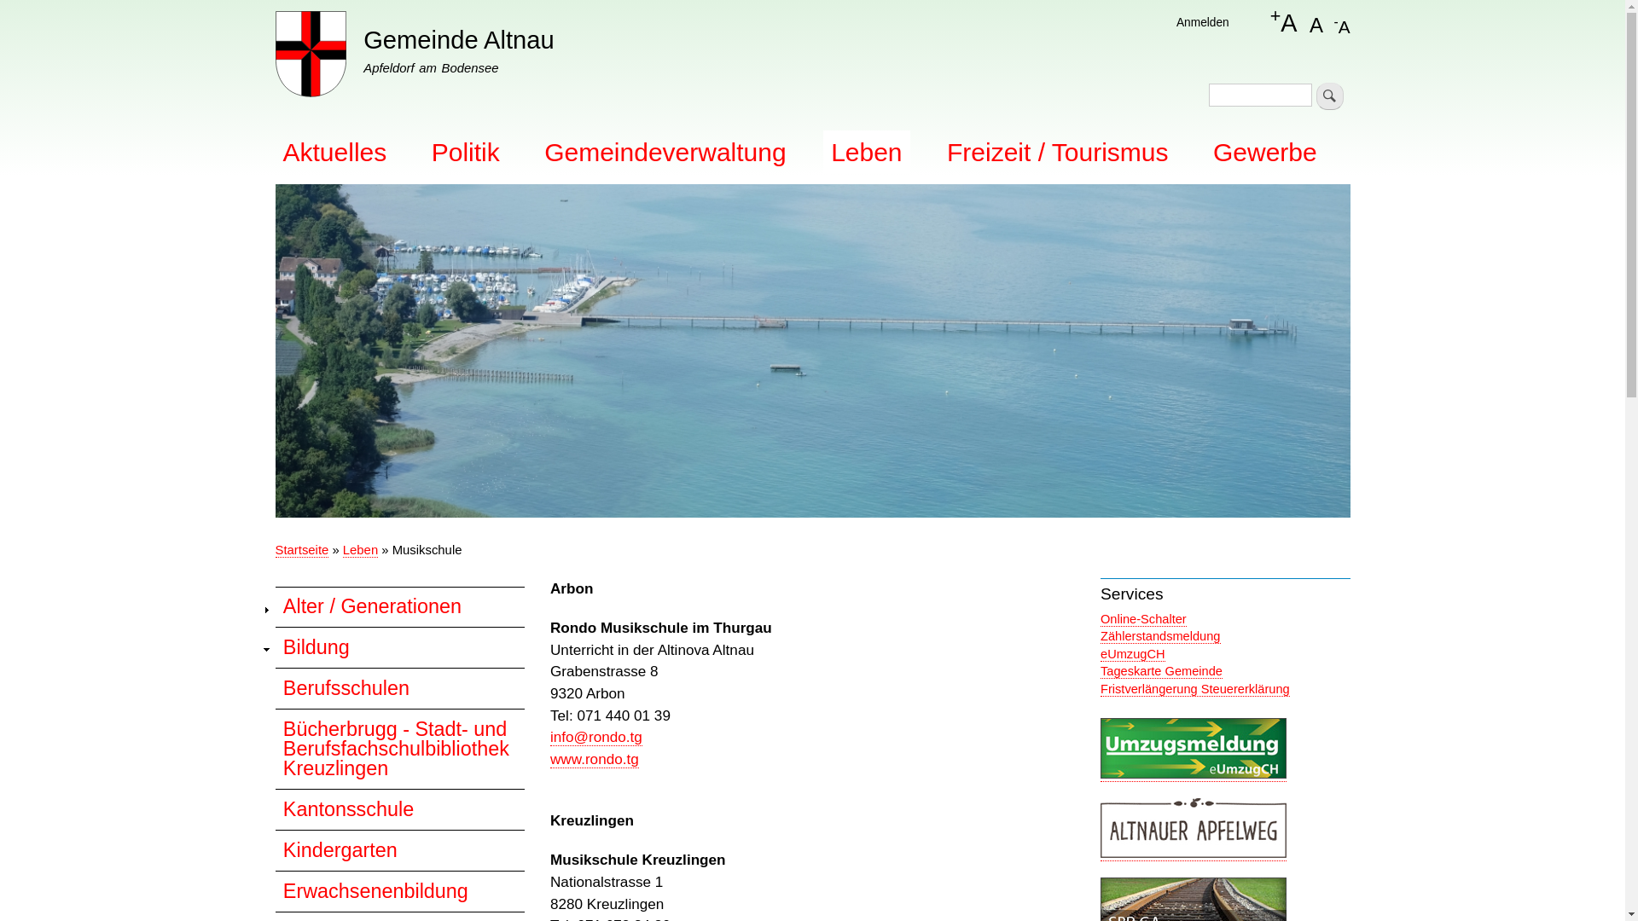 The width and height of the screenshot is (1638, 921). I want to click on -A, so click(1341, 23).